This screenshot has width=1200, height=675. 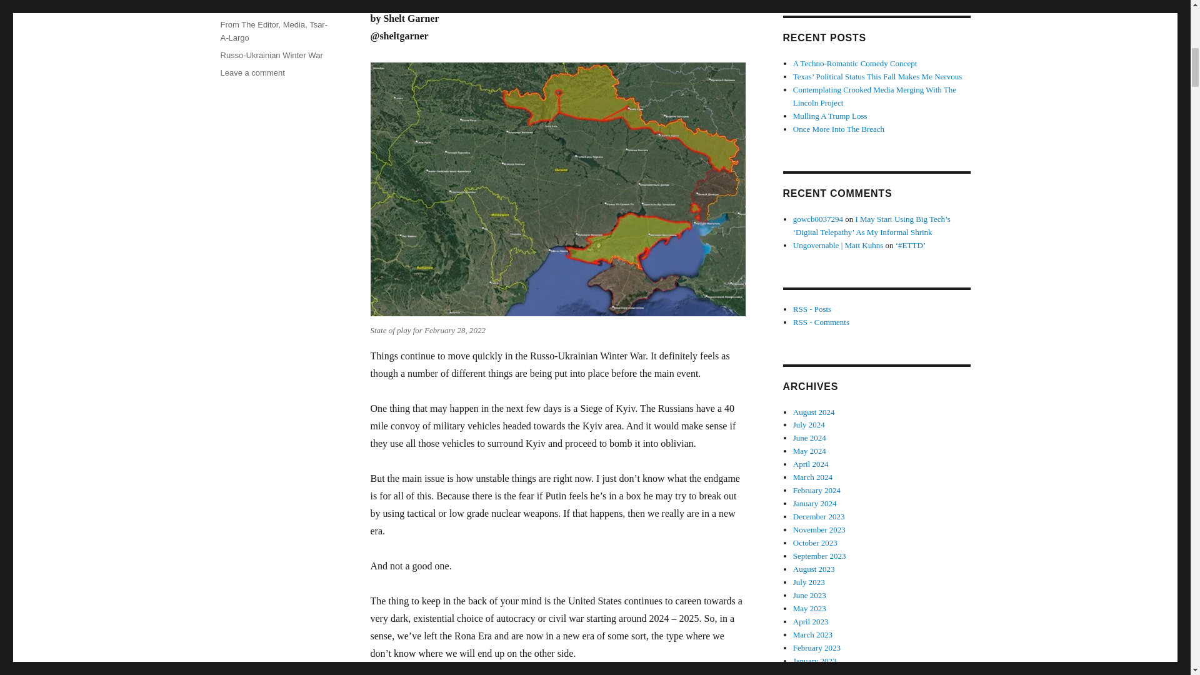 What do you see at coordinates (274, 31) in the screenshot?
I see `Tsar-A-Largo` at bounding box center [274, 31].